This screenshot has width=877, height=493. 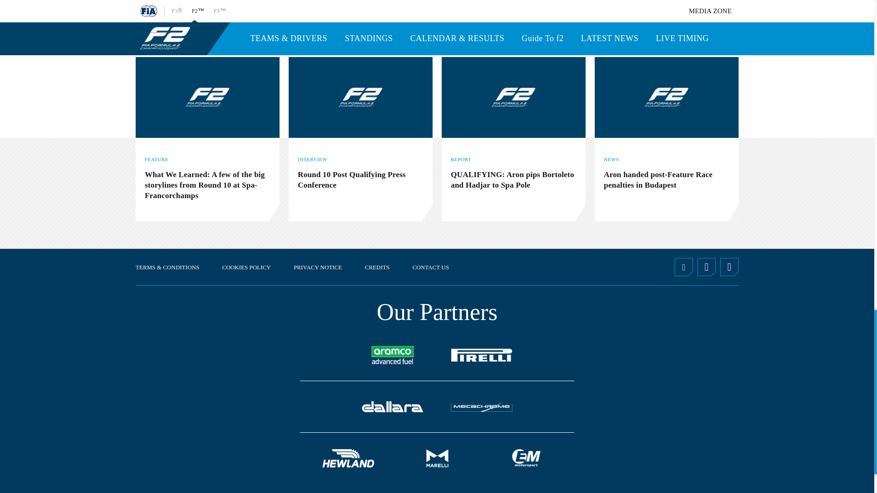 What do you see at coordinates (683, 267) in the screenshot?
I see `Twitter` at bounding box center [683, 267].